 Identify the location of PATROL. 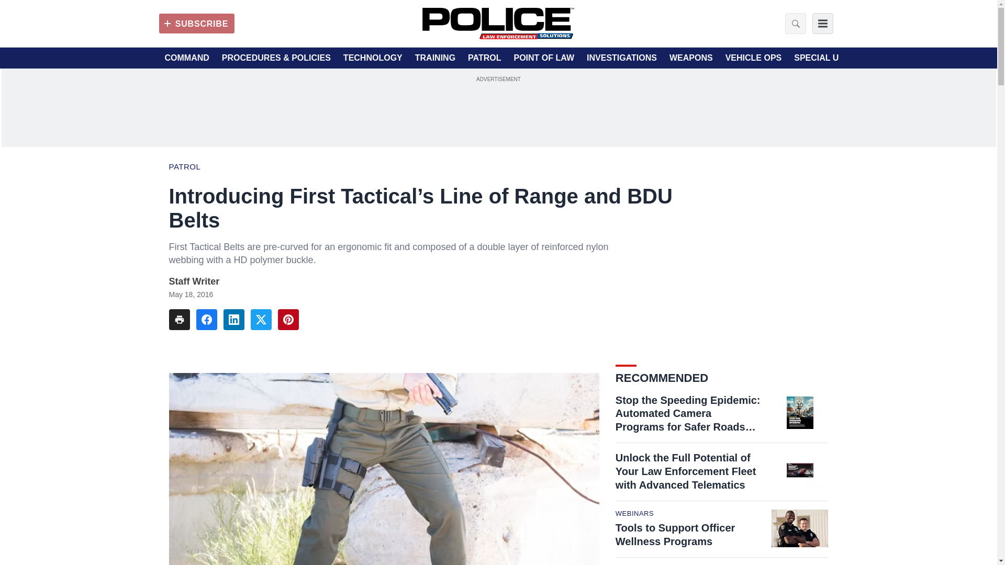
(484, 58).